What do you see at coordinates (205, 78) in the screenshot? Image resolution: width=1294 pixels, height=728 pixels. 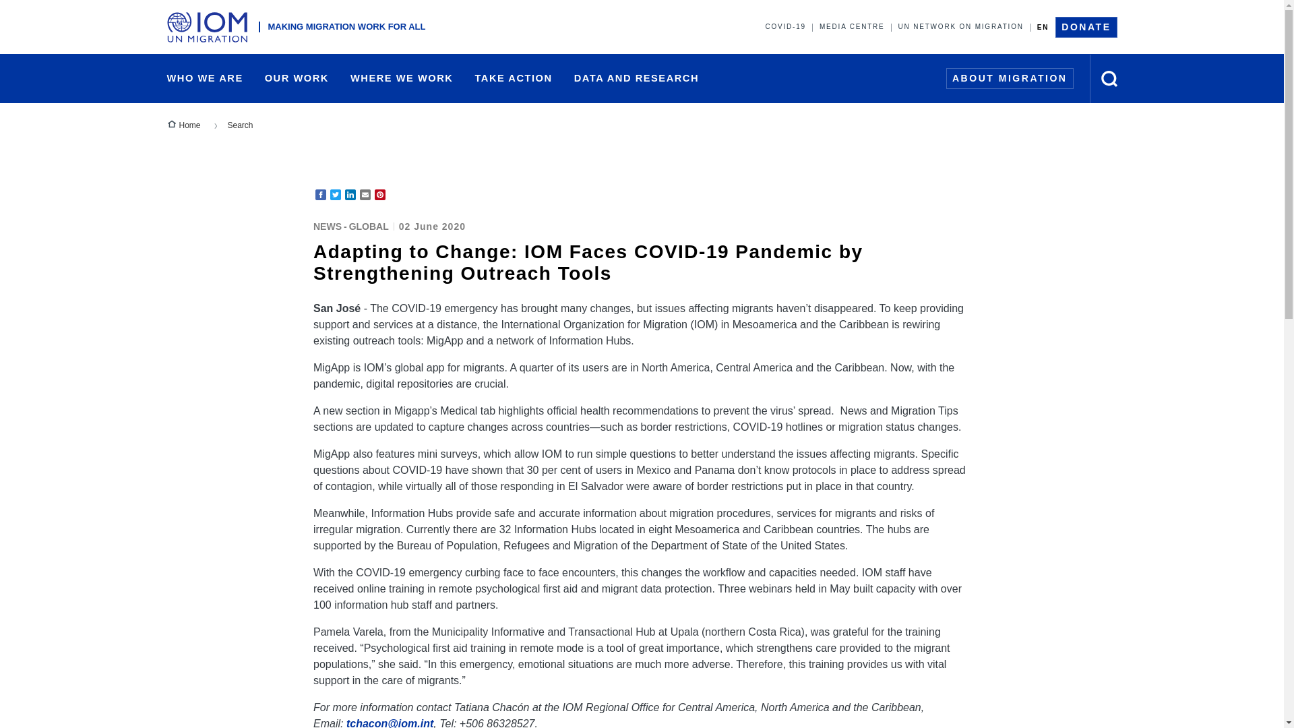 I see `WHO WE ARE` at bounding box center [205, 78].